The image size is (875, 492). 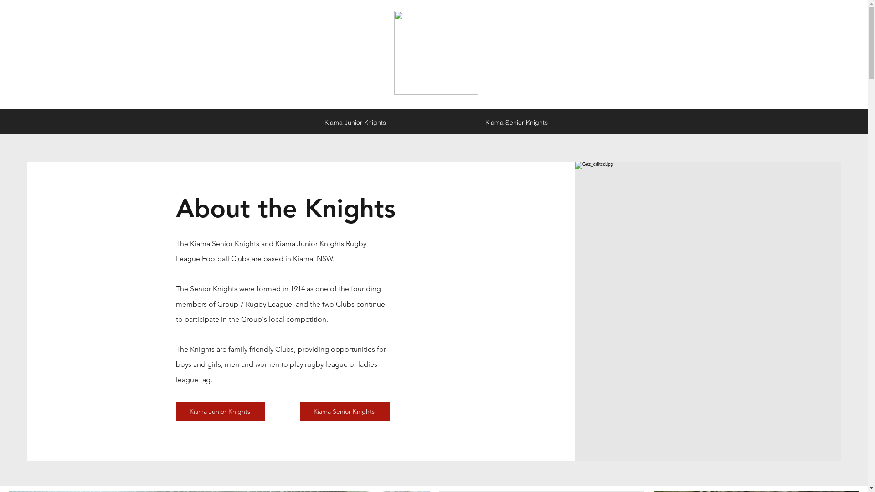 I want to click on Kiama Senior Knights, so click(x=345, y=411).